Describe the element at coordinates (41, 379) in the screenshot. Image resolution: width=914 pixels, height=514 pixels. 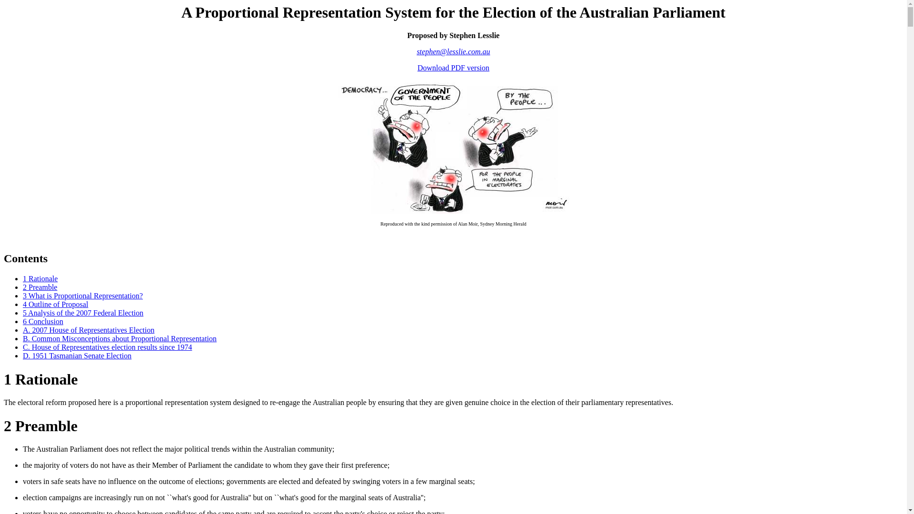
I see `1 Rationale` at that location.